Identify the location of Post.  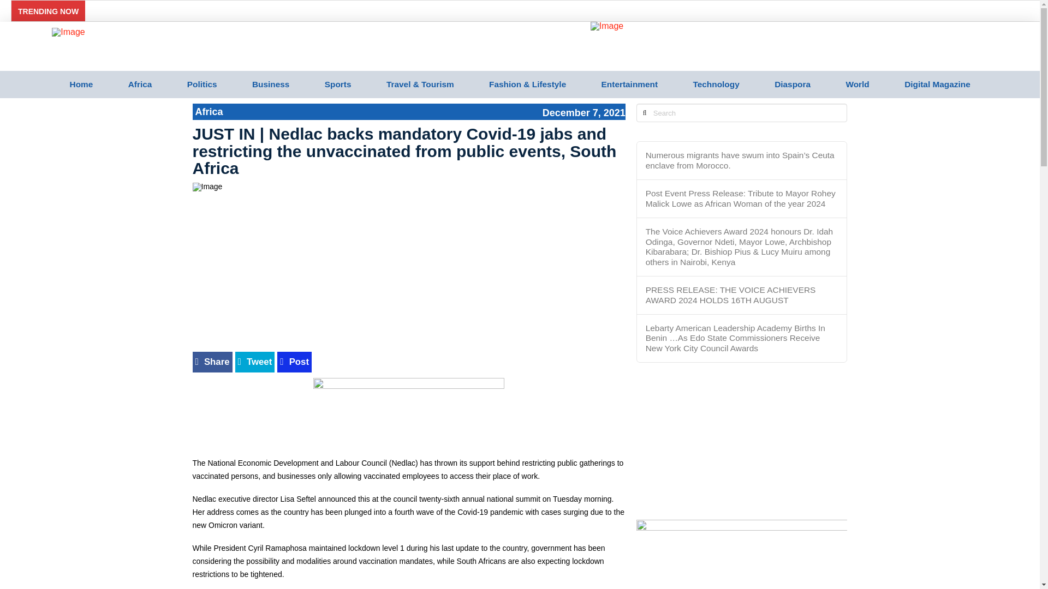
(294, 362).